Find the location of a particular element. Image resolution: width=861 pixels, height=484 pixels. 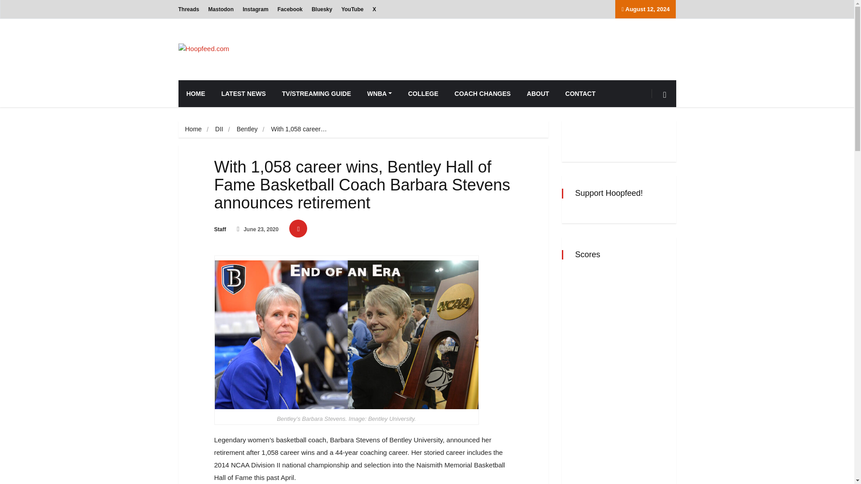

ABOUT is located at coordinates (538, 93).